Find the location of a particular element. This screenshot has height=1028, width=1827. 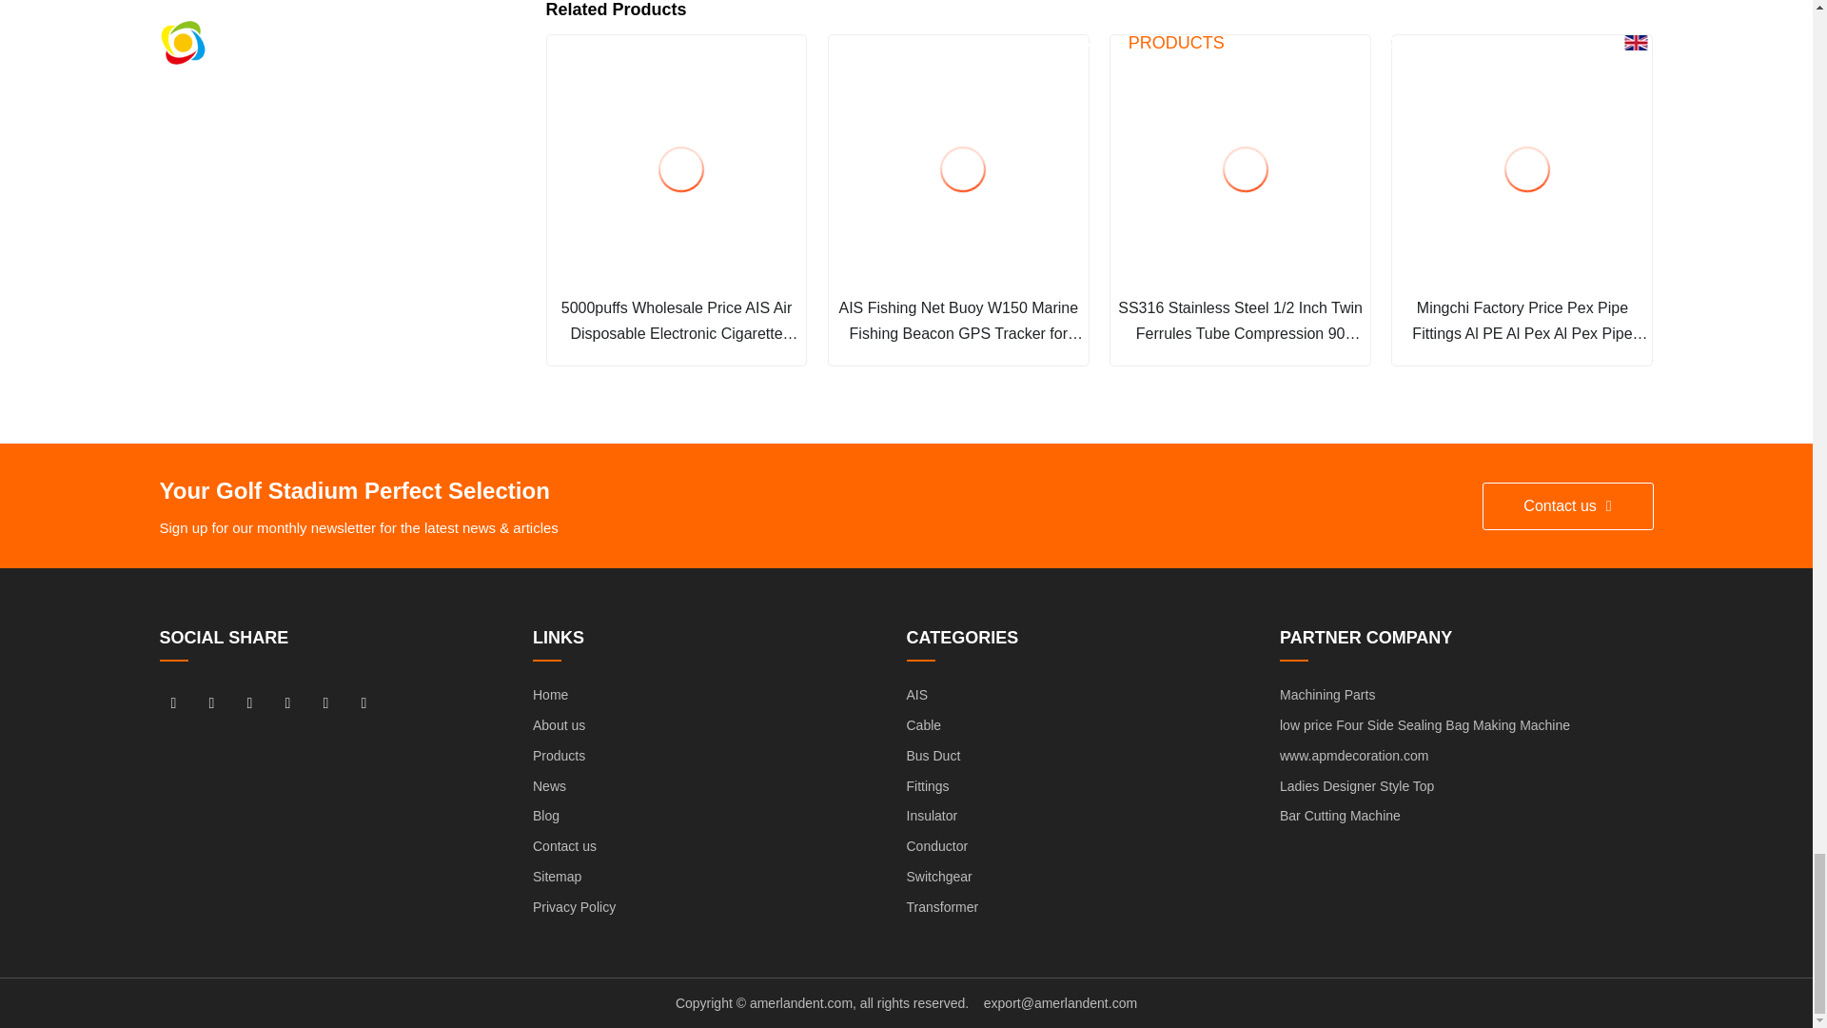

linkedin is located at coordinates (211, 702).